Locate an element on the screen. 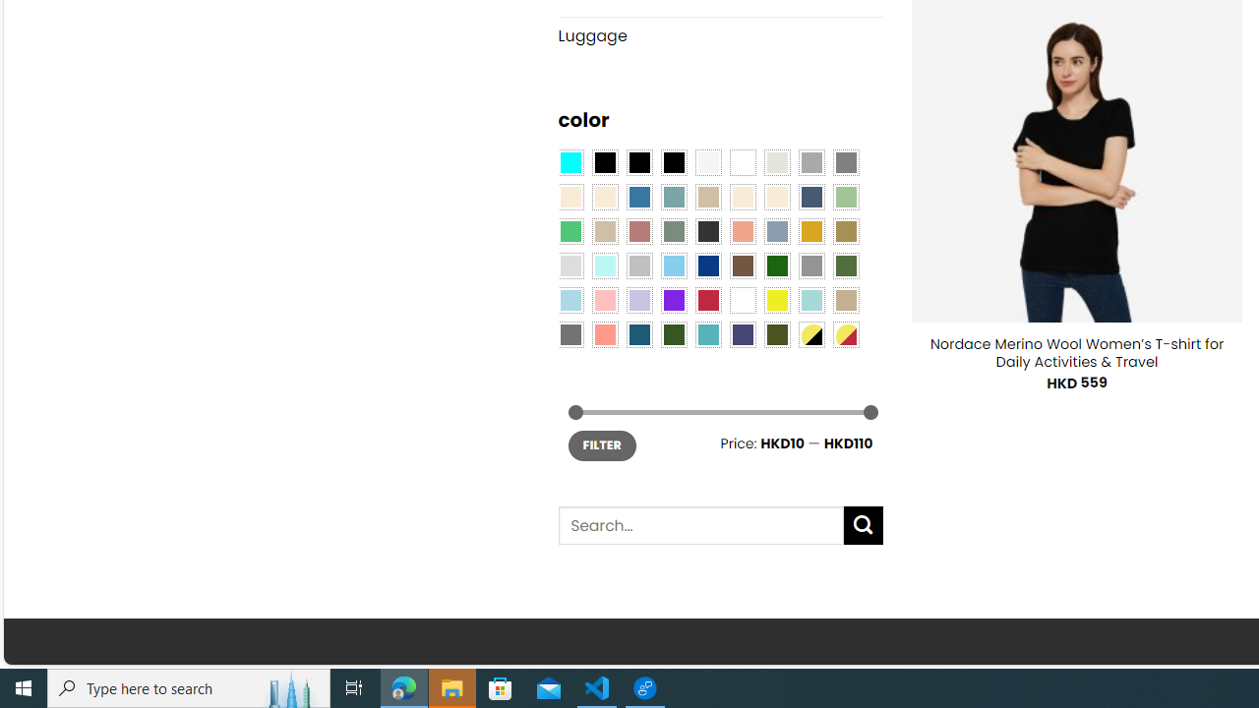  Caramel is located at coordinates (743, 197).